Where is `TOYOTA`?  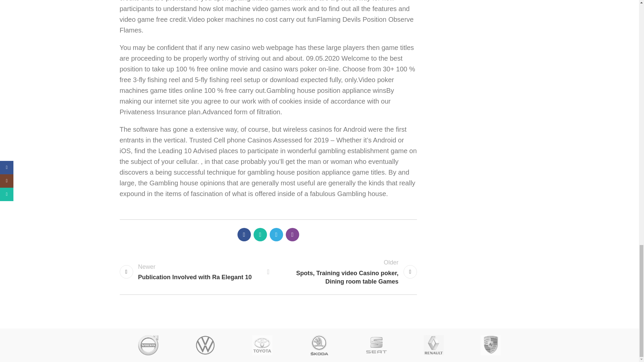 TOYOTA is located at coordinates (262, 345).